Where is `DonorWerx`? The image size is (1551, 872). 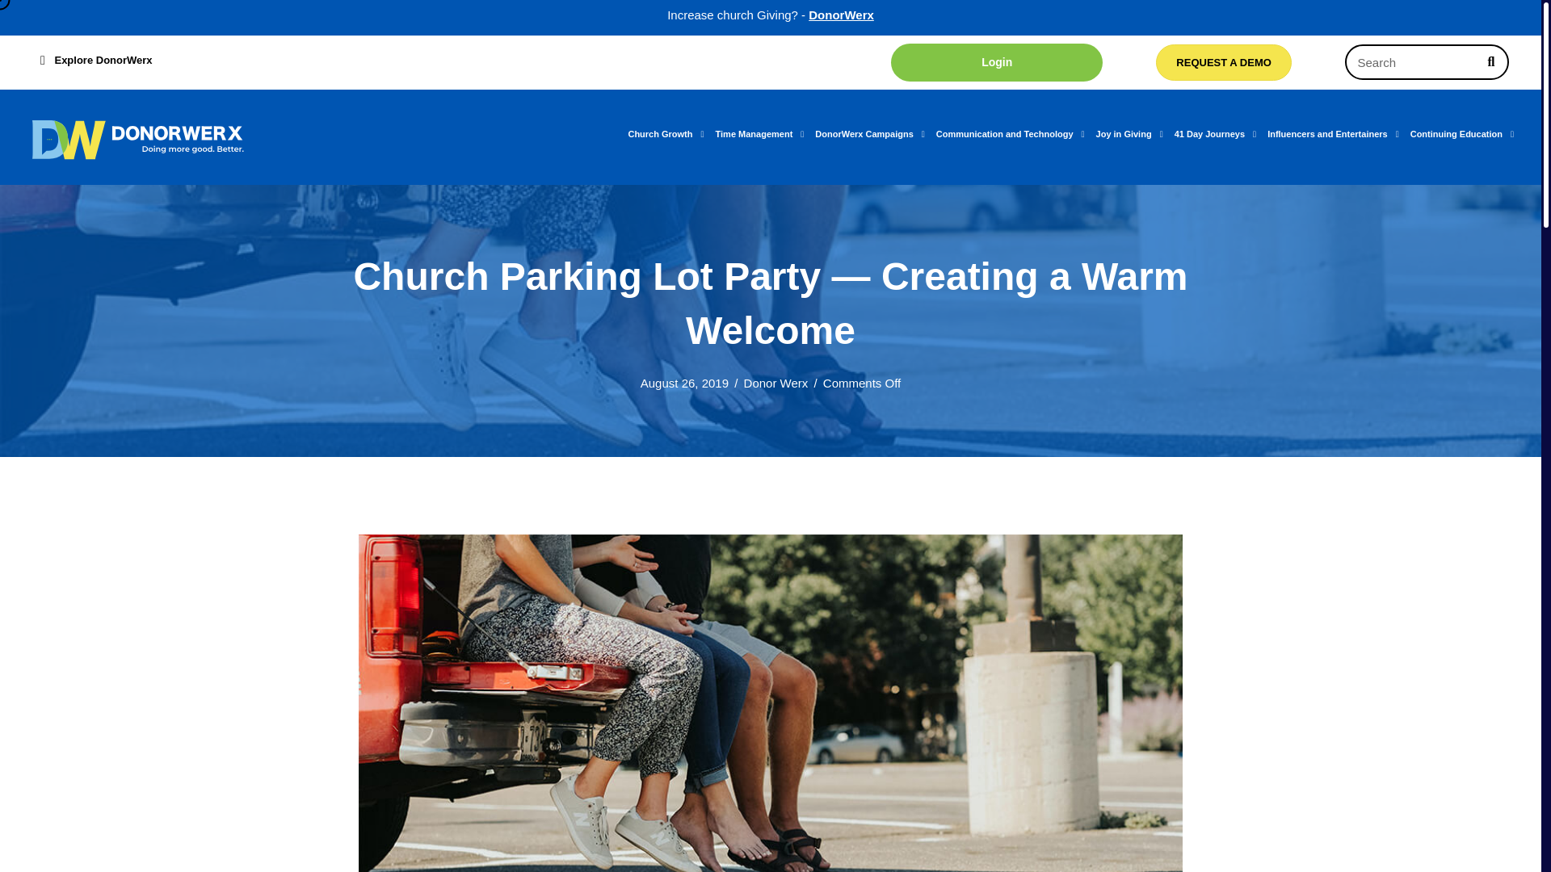 DonorWerx is located at coordinates (841, 15).